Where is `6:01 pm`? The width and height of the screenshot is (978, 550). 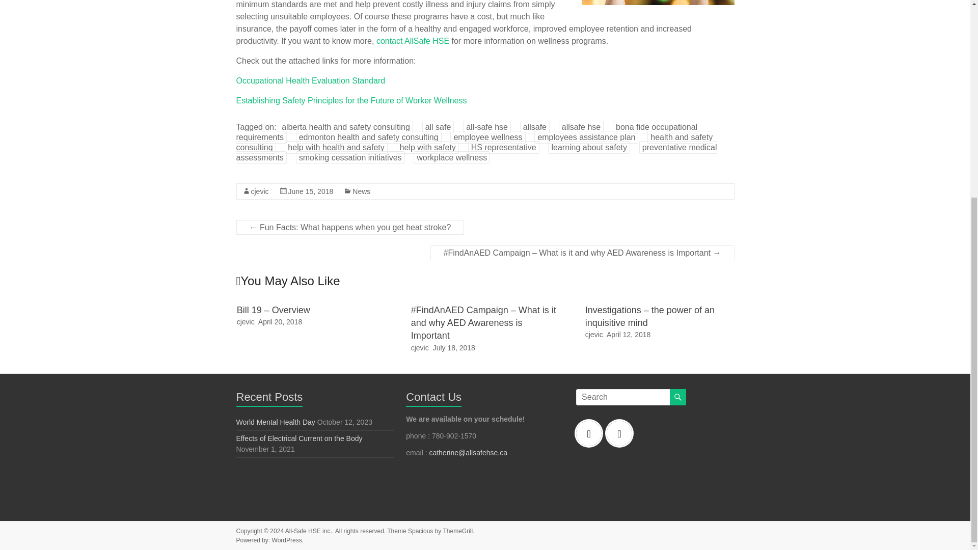 6:01 pm is located at coordinates (311, 191).